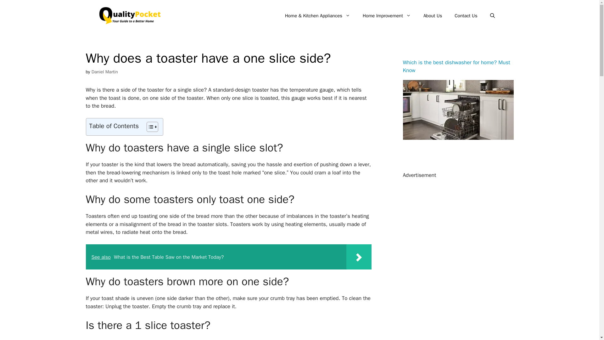 This screenshot has height=340, width=604. Describe the element at coordinates (104, 72) in the screenshot. I see `View all posts by Daniel Martin` at that location.